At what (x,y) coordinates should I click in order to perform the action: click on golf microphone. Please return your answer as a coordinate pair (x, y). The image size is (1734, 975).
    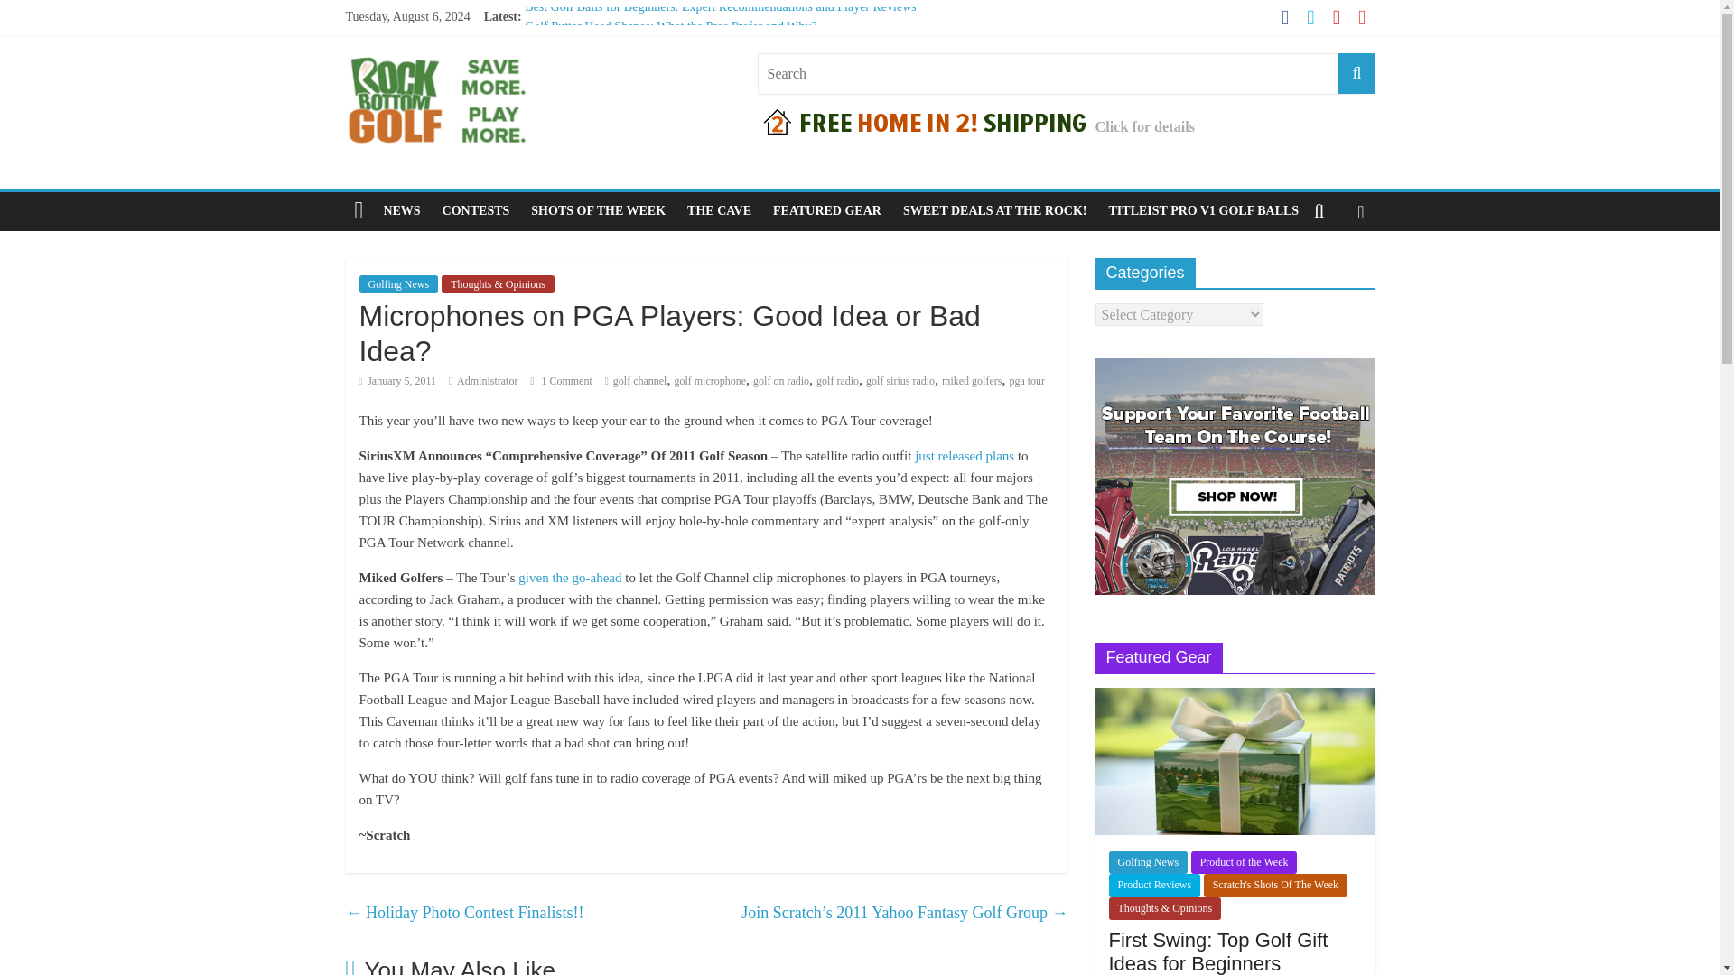
    Looking at the image, I should click on (710, 380).